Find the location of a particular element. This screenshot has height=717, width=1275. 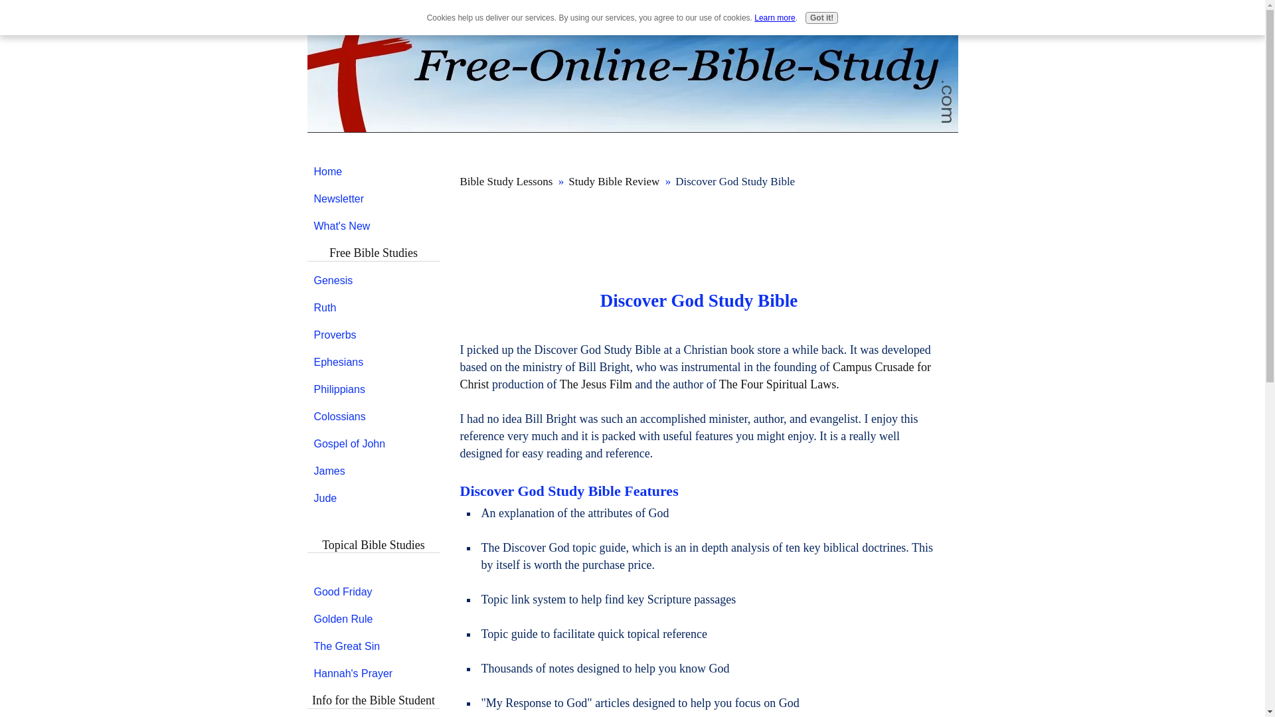

Ephesians is located at coordinates (373, 361).